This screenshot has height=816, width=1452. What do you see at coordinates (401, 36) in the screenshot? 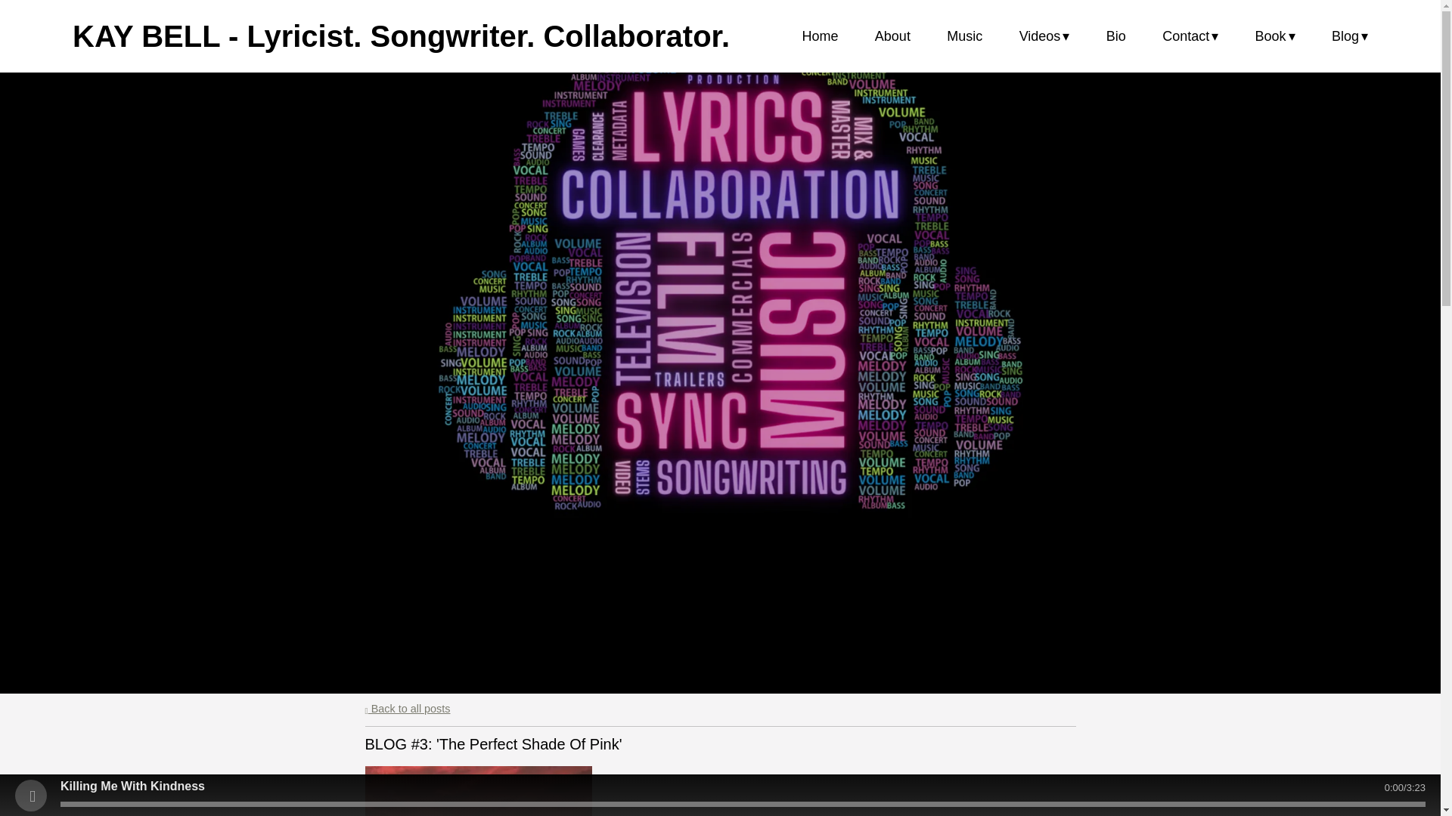
I see `KAY BELL - Lyricist. Songwriter. Collaborator.` at bounding box center [401, 36].